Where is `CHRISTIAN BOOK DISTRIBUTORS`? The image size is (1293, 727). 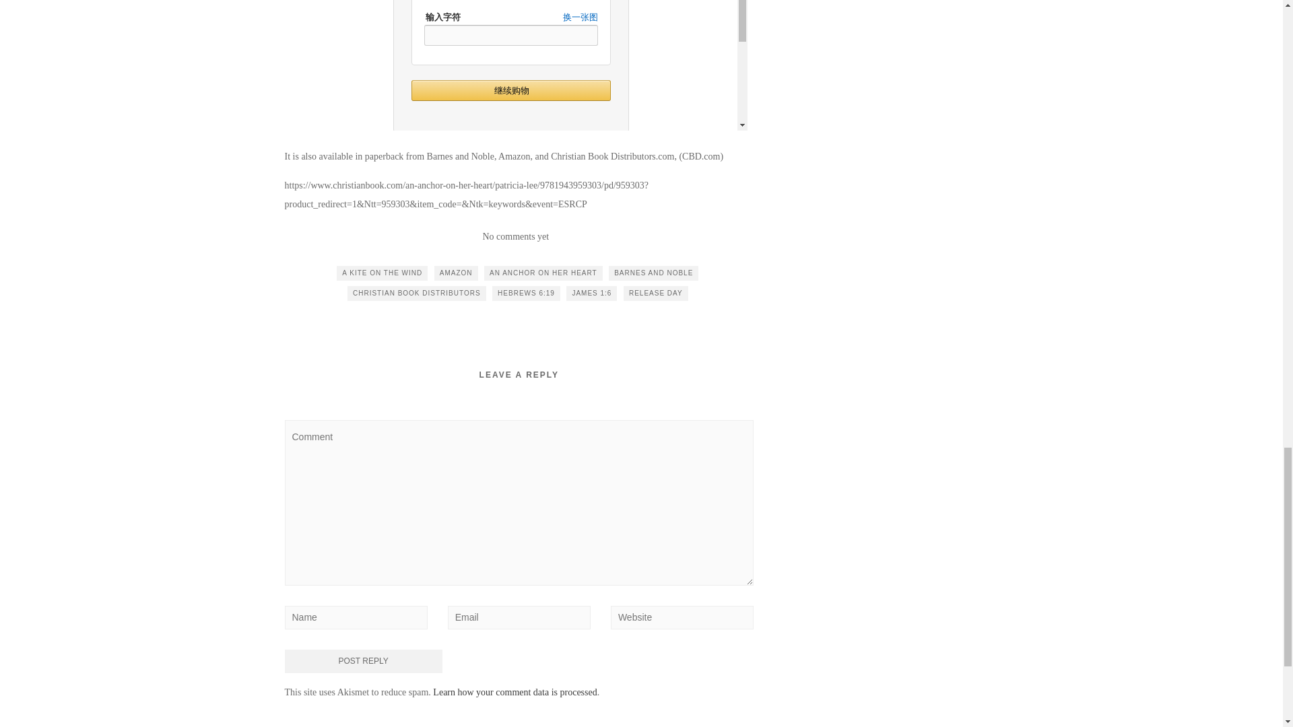 CHRISTIAN BOOK DISTRIBUTORS is located at coordinates (416, 293).